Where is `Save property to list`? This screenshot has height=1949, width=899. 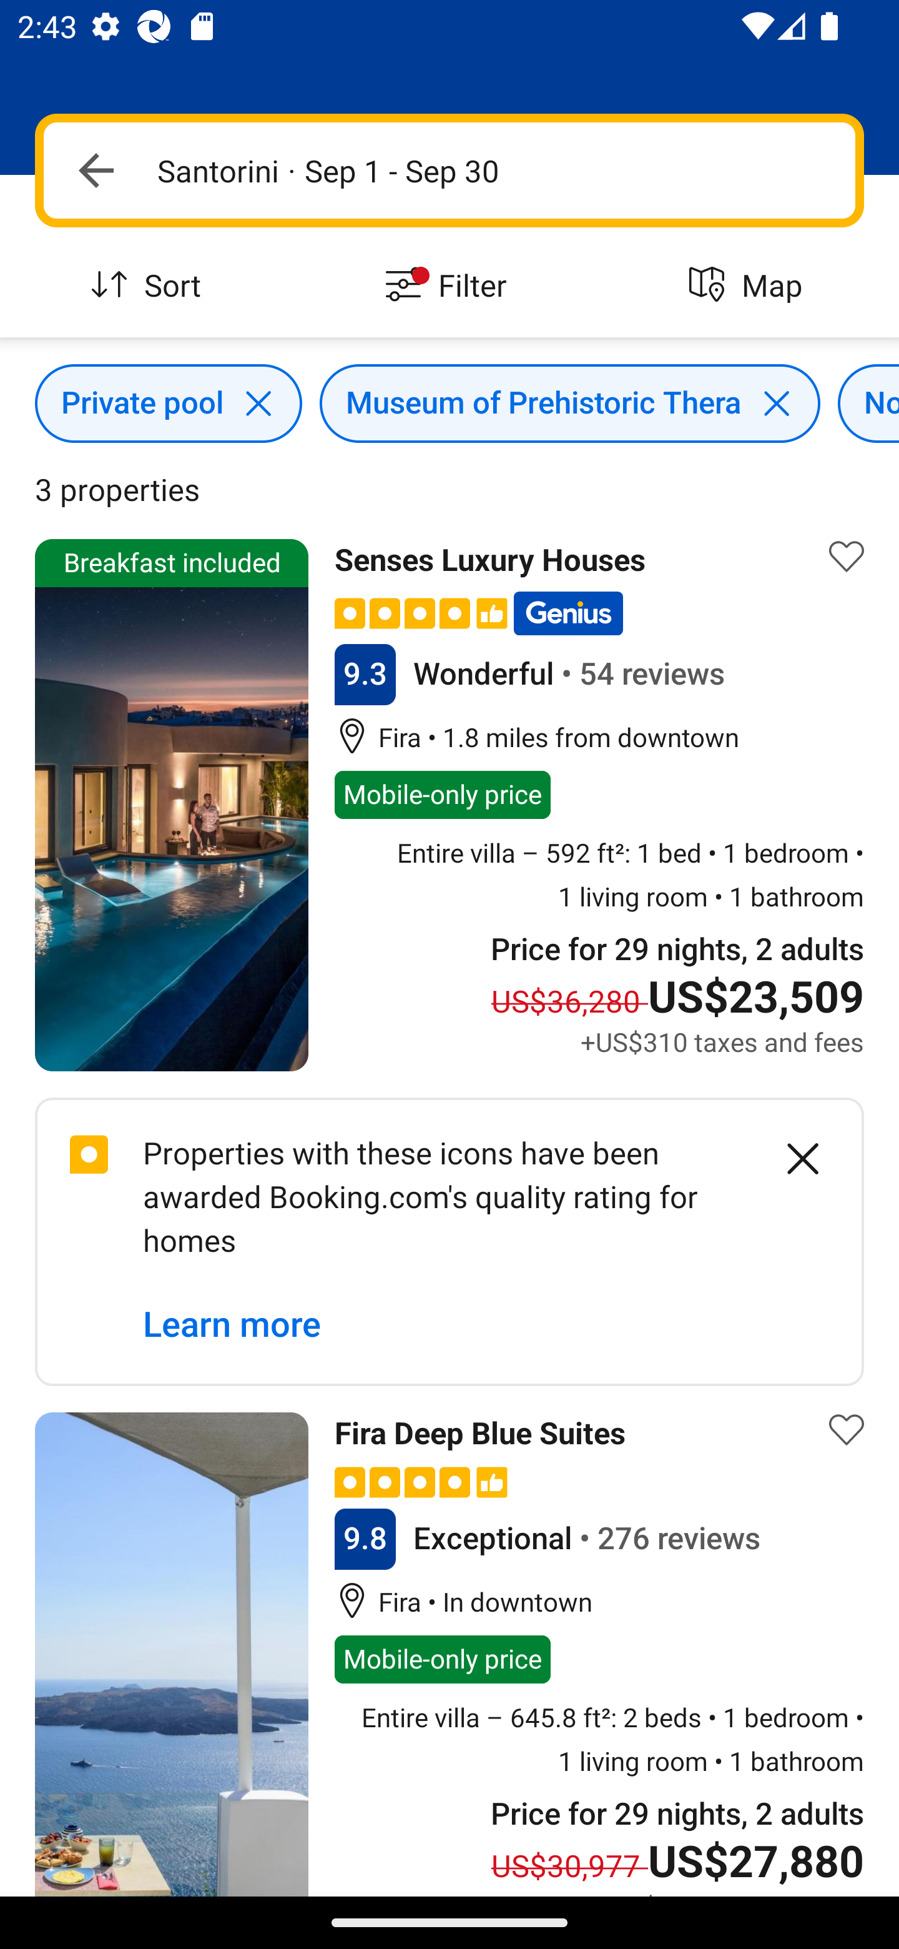
Save property to list is located at coordinates (847, 556).